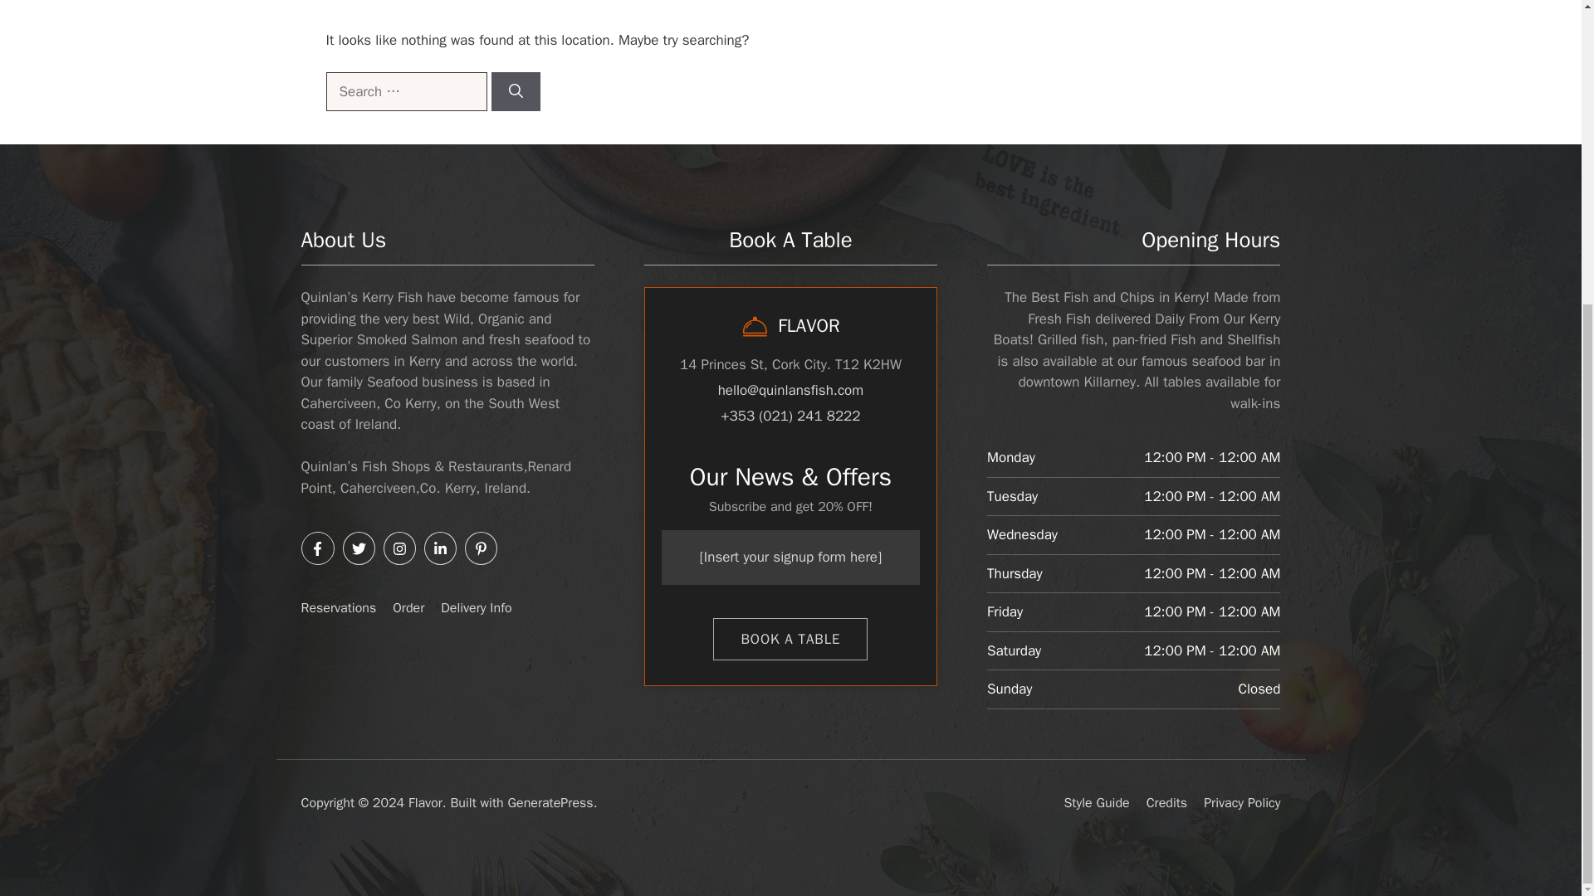 Image resolution: width=1594 pixels, height=896 pixels. Describe the element at coordinates (1166, 803) in the screenshot. I see `Credits` at that location.